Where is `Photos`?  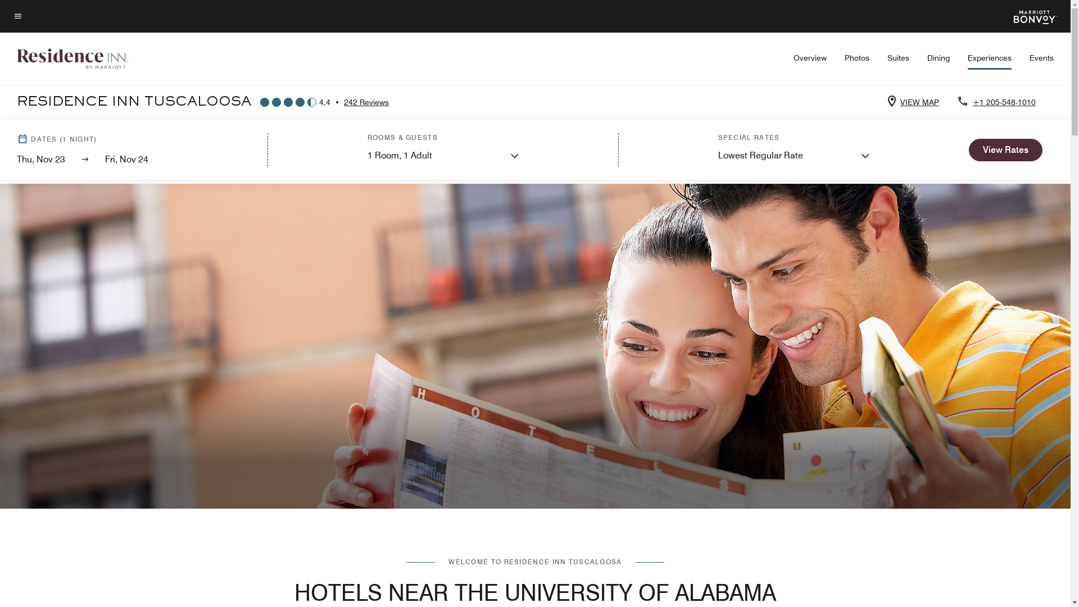 Photos is located at coordinates (857, 58).